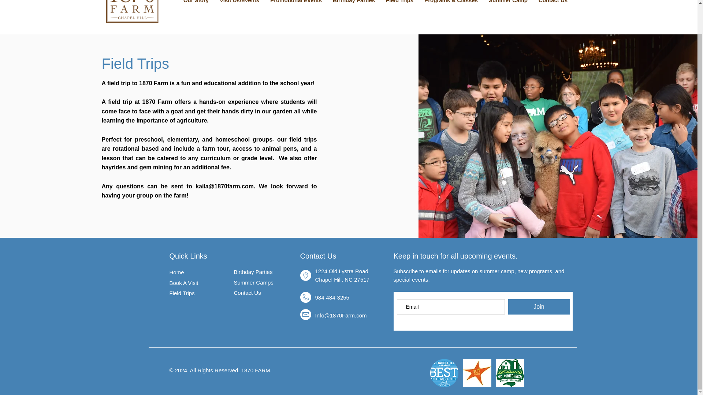 This screenshot has width=703, height=395. Describe the element at coordinates (176, 272) in the screenshot. I see `Home` at that location.